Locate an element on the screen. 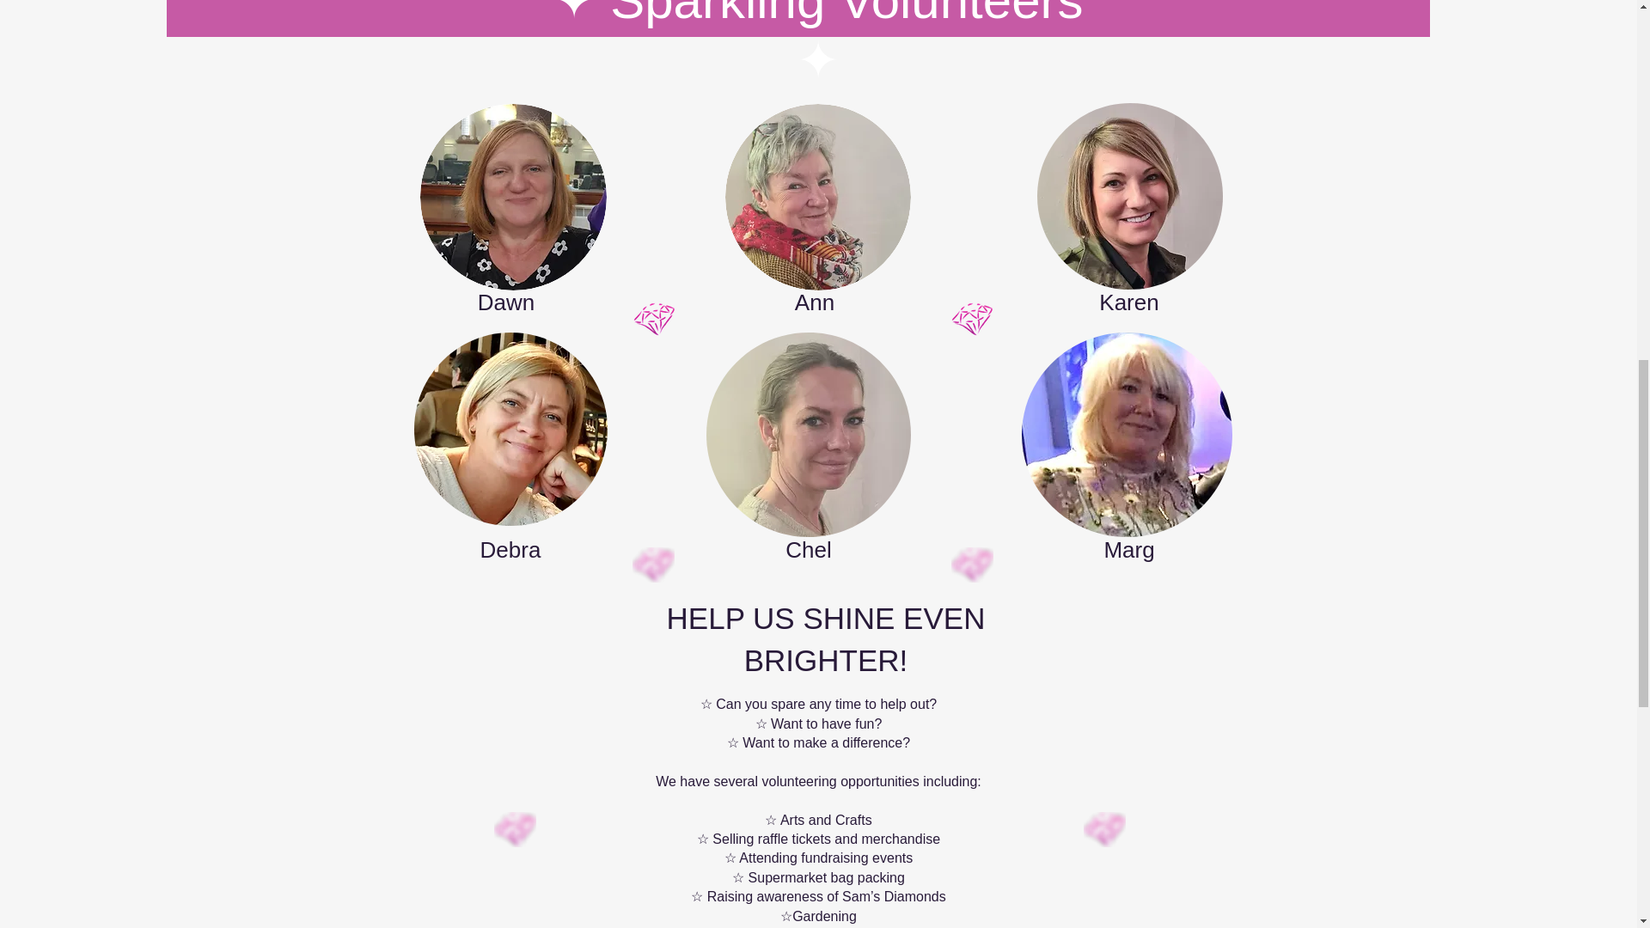  Diamond.png is located at coordinates (514, 830).